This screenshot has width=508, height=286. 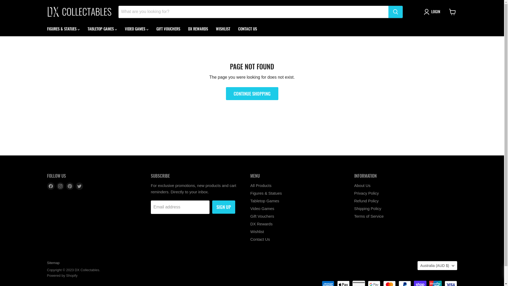 I want to click on WISHLIST, so click(x=223, y=29).